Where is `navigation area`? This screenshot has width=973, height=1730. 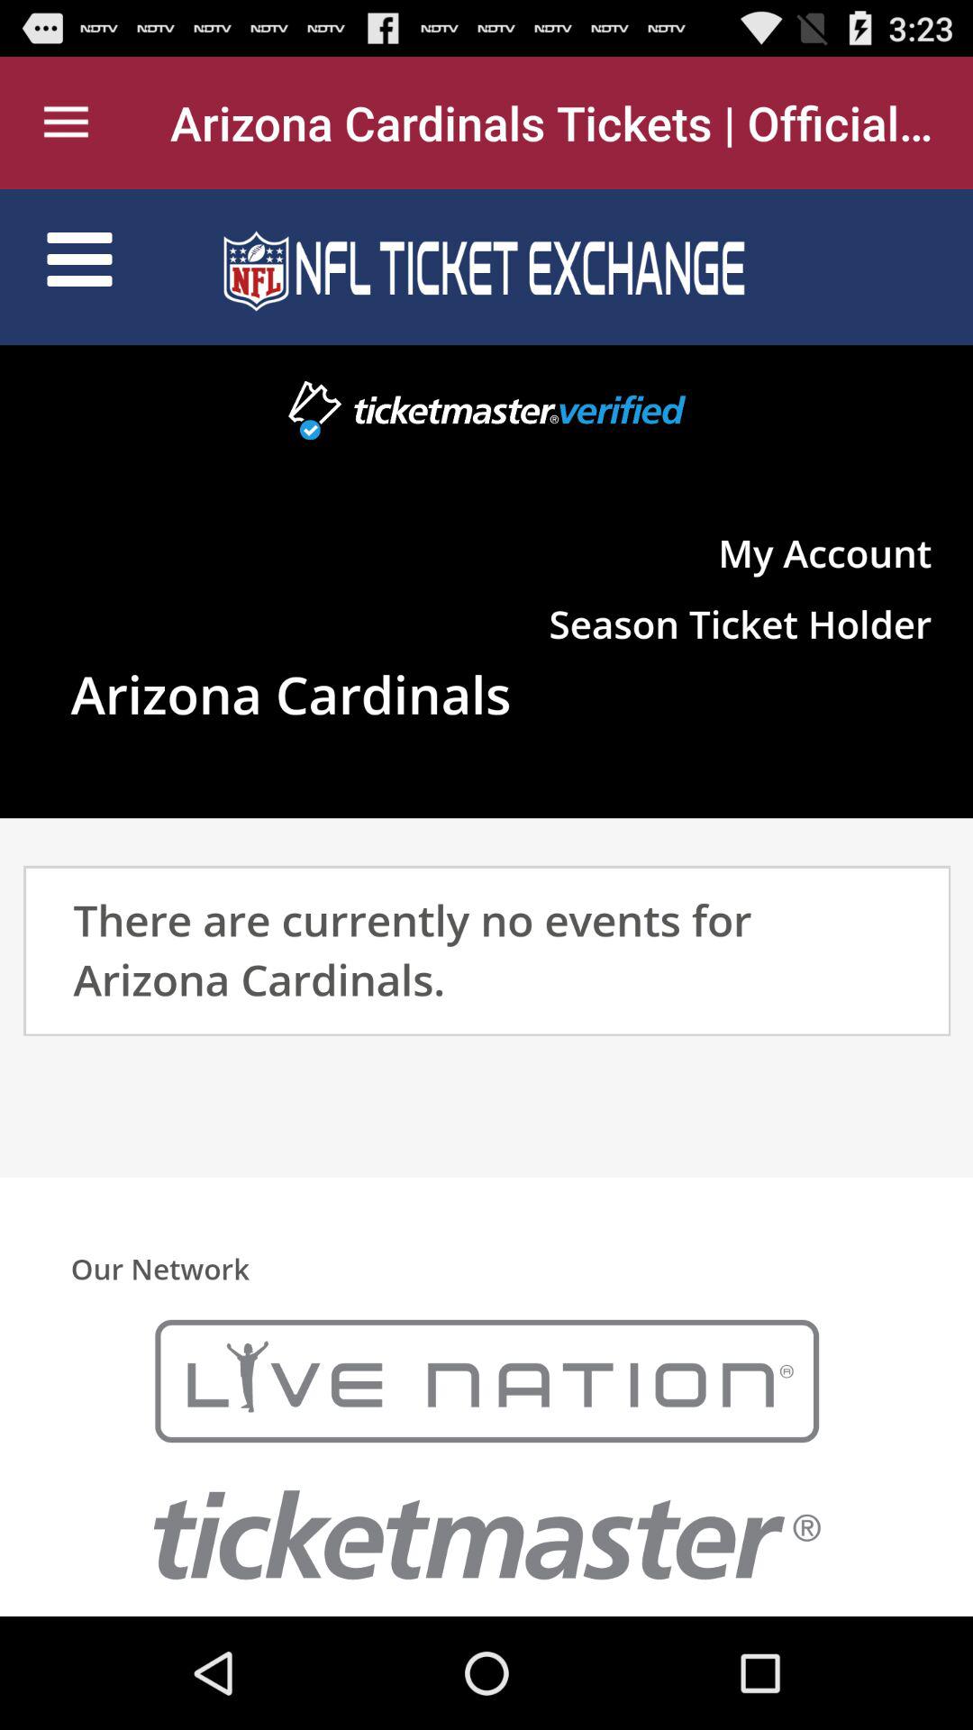 navigation area is located at coordinates (486, 903).